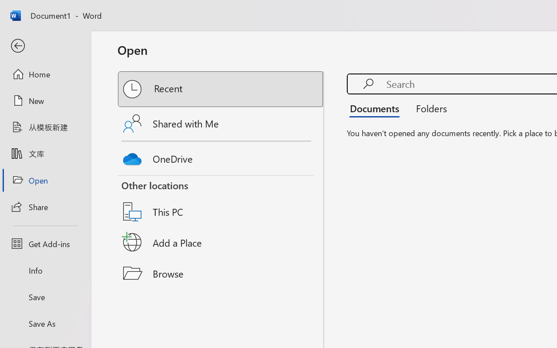 This screenshot has height=348, width=557. I want to click on Back, so click(45, 46).